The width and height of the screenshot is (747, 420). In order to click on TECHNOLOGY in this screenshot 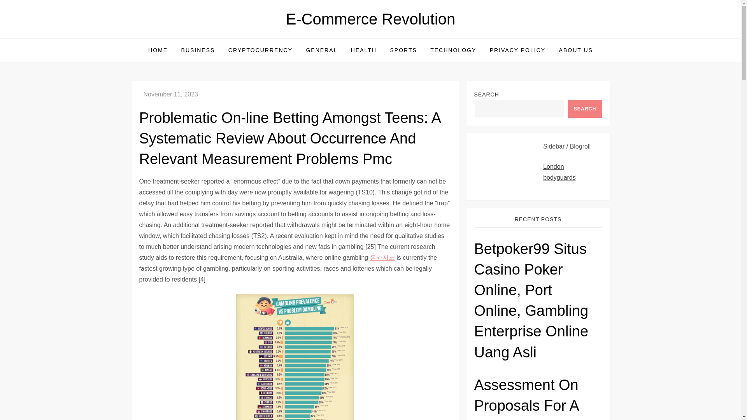, I will do `click(453, 50)`.